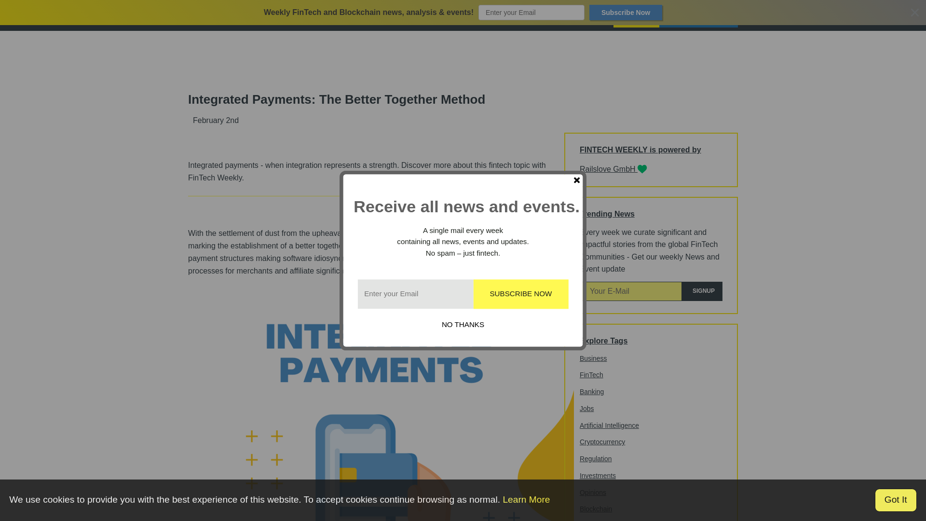 This screenshot has width=926, height=521. What do you see at coordinates (637, 16) in the screenshot?
I see `MAGAZINE` at bounding box center [637, 16].